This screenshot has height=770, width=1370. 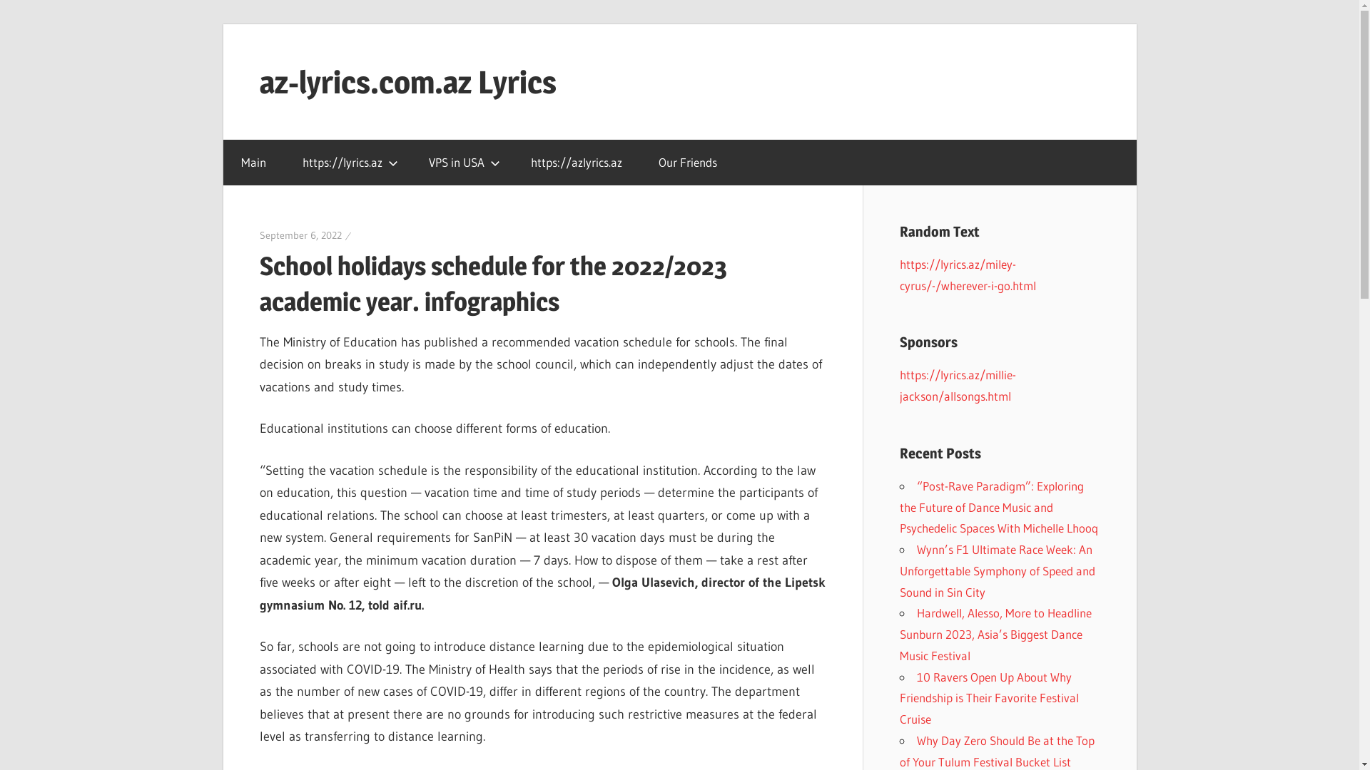 What do you see at coordinates (958, 385) in the screenshot?
I see `https://lyrics.az/millie-jackson/allsongs.html` at bounding box center [958, 385].